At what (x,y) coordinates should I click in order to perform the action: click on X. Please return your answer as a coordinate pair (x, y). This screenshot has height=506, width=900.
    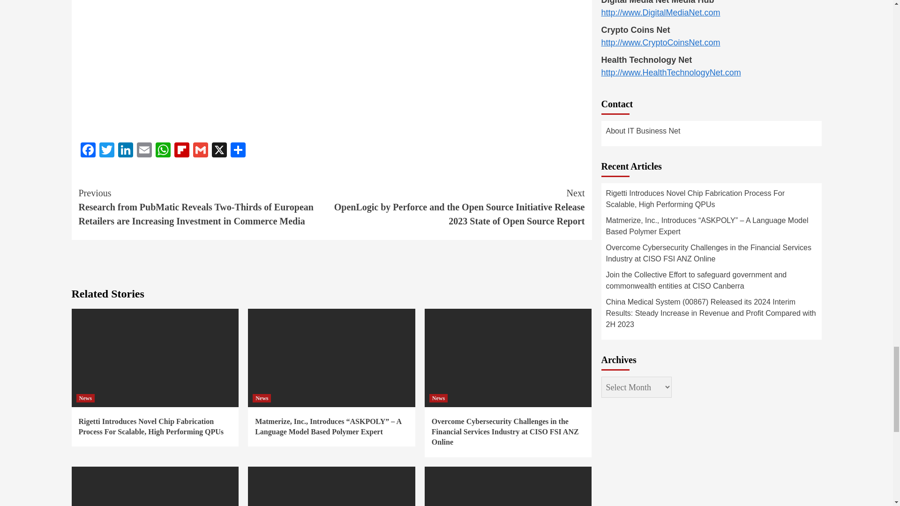
    Looking at the image, I should click on (219, 151).